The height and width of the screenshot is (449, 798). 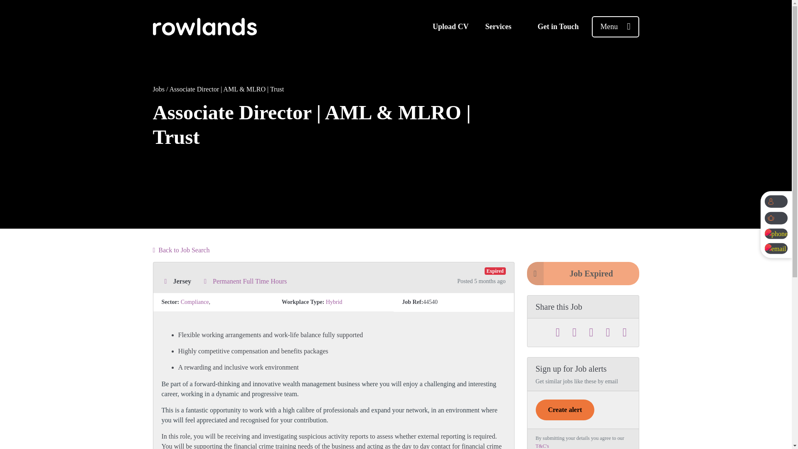 What do you see at coordinates (574, 333) in the screenshot?
I see `Facebook` at bounding box center [574, 333].